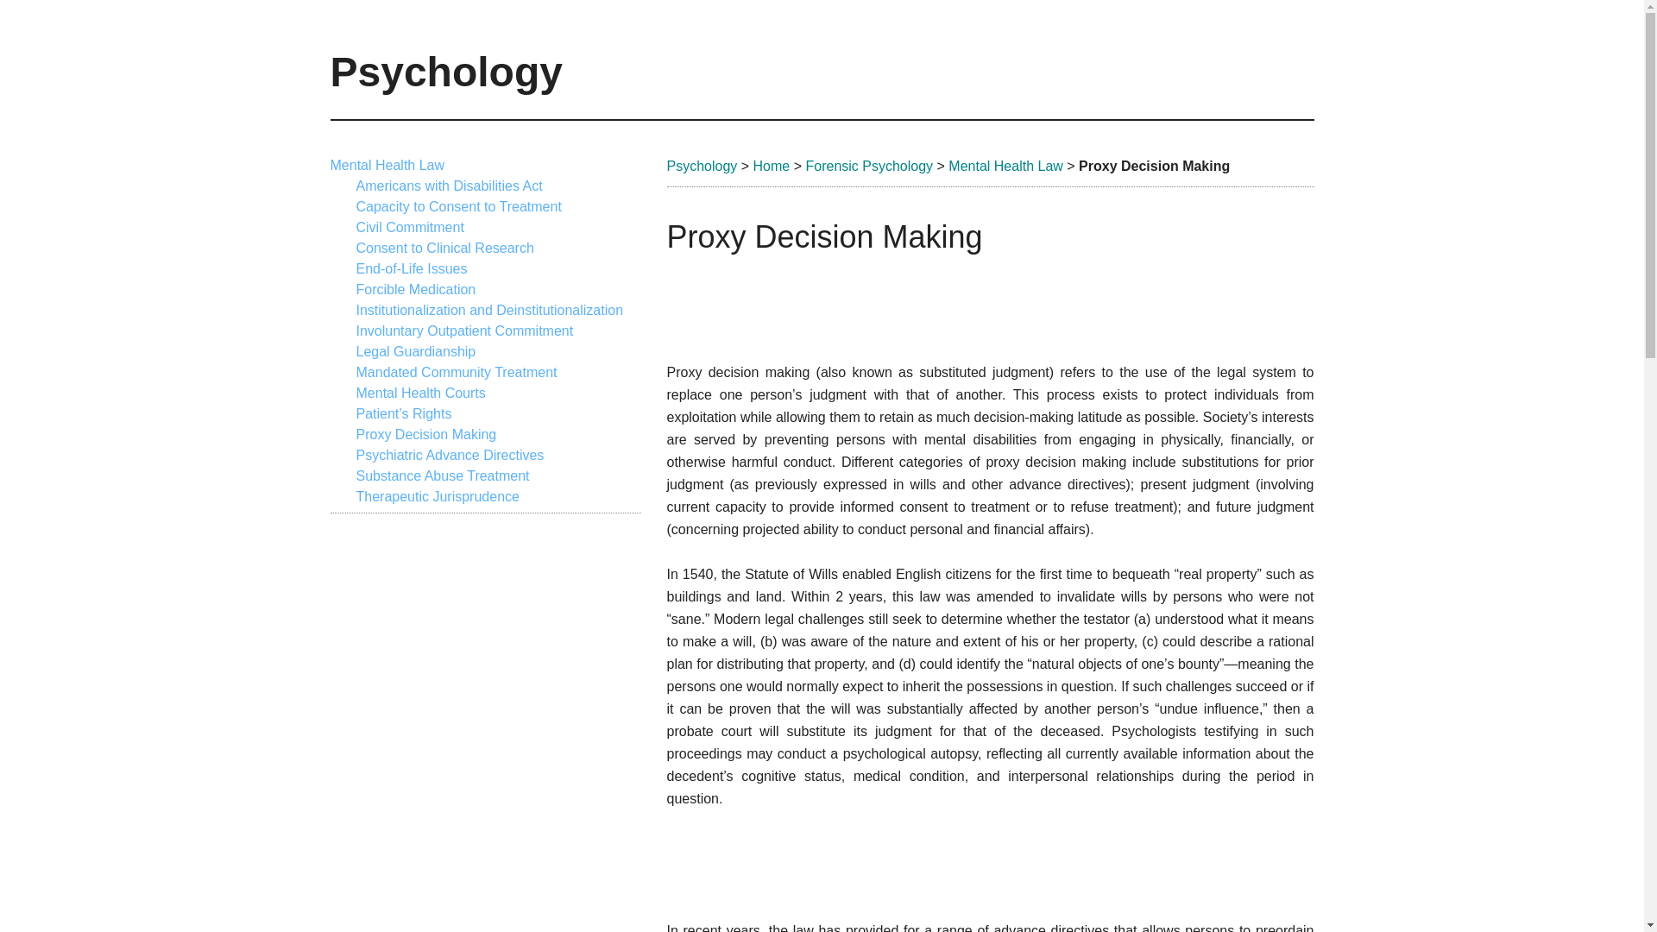 This screenshot has width=1657, height=932. Describe the element at coordinates (449, 186) in the screenshot. I see `Americans with Disabilities Act` at that location.